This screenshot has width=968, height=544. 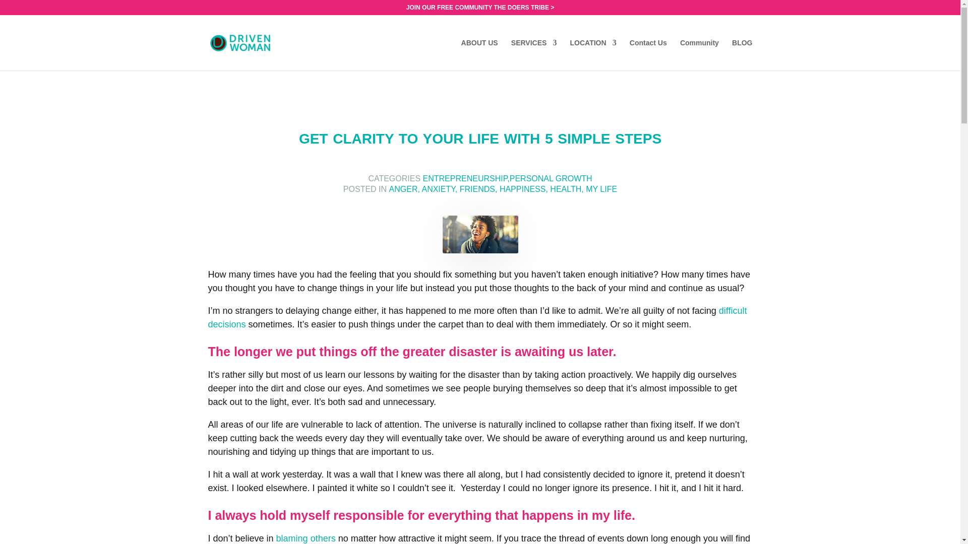 I want to click on FRIENDS, so click(x=477, y=189).